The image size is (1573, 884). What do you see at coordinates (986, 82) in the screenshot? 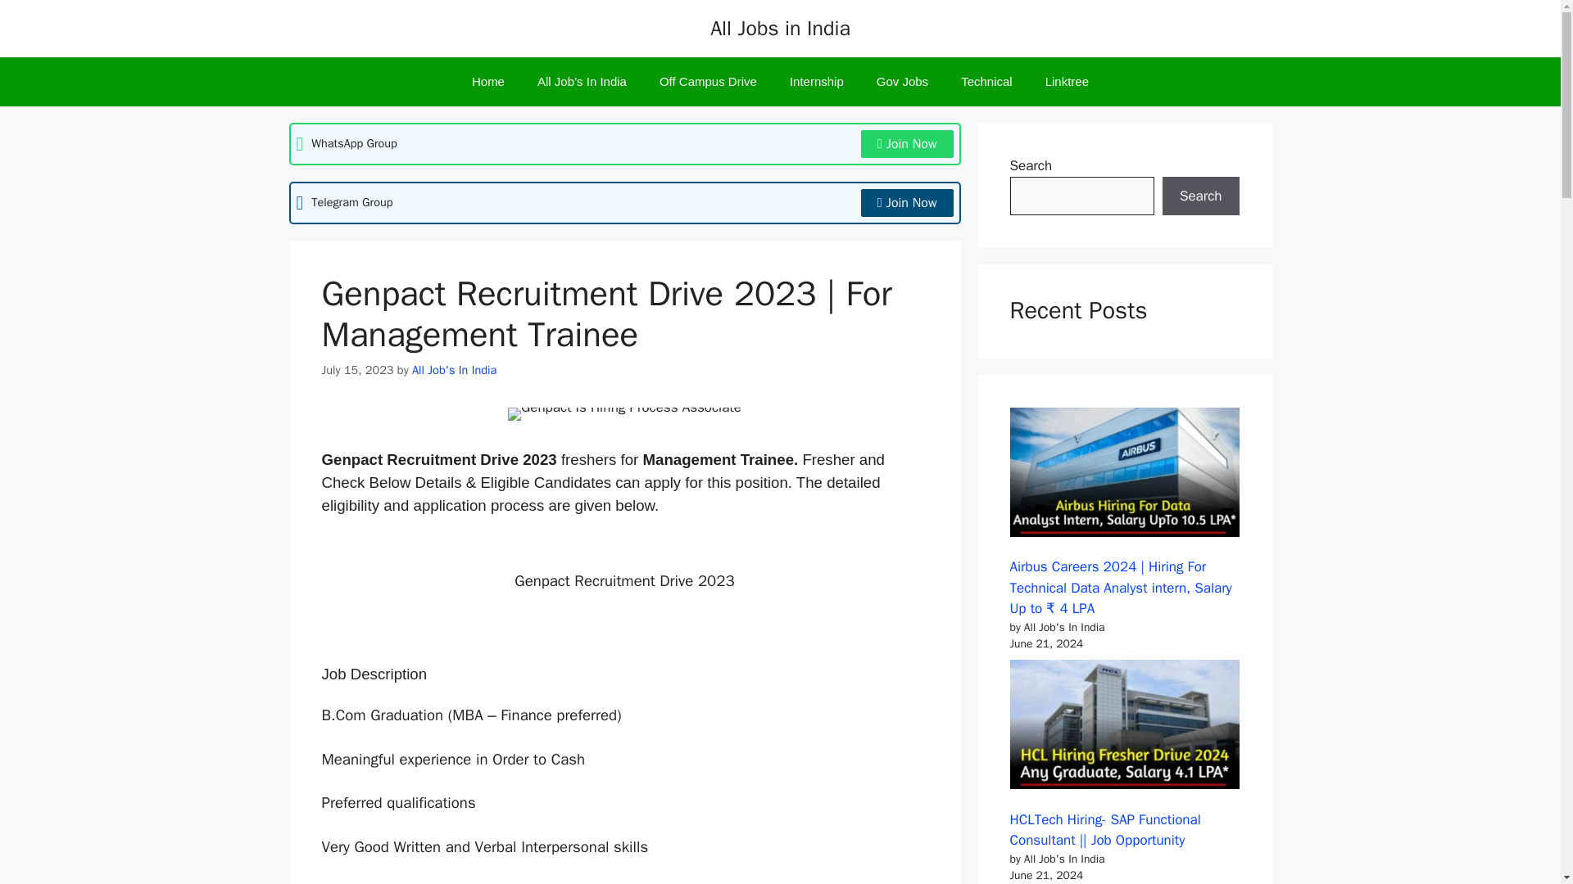
I see `Technical` at bounding box center [986, 82].